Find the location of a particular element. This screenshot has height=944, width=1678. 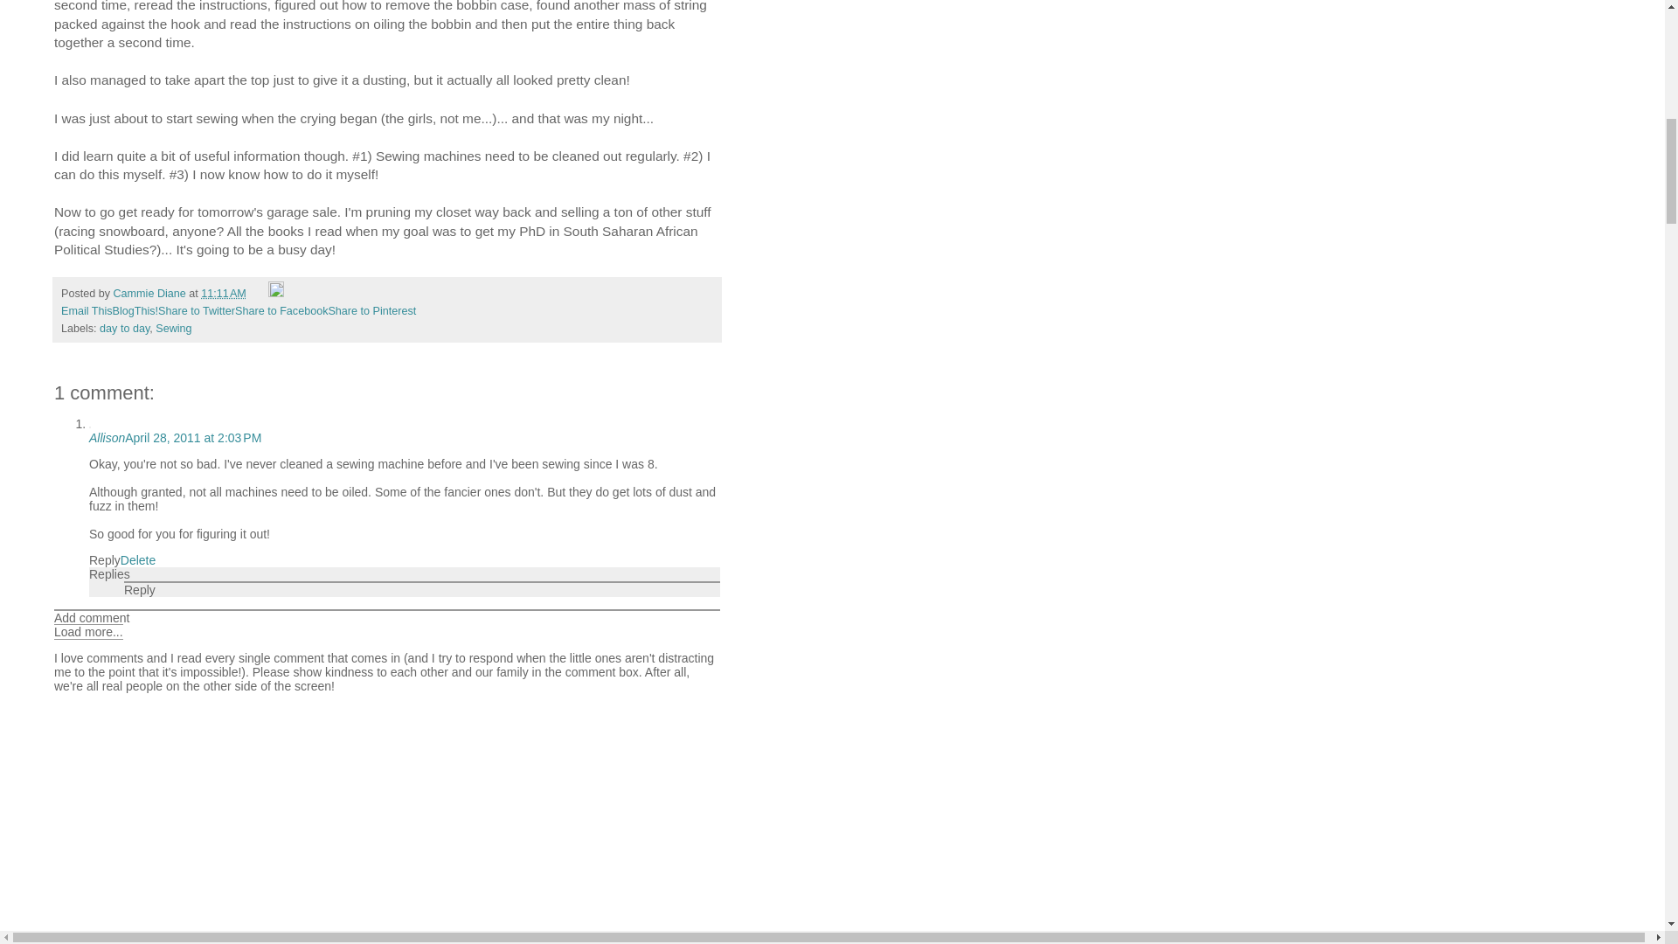

Share to Pinterest is located at coordinates (371, 310).